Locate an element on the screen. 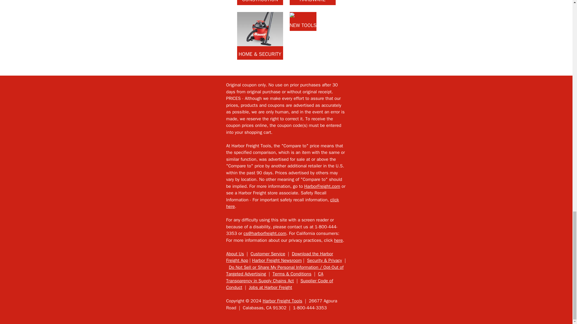 Image resolution: width=577 pixels, height=324 pixels. Harbor Freight Tools Jobs is located at coordinates (270, 287).